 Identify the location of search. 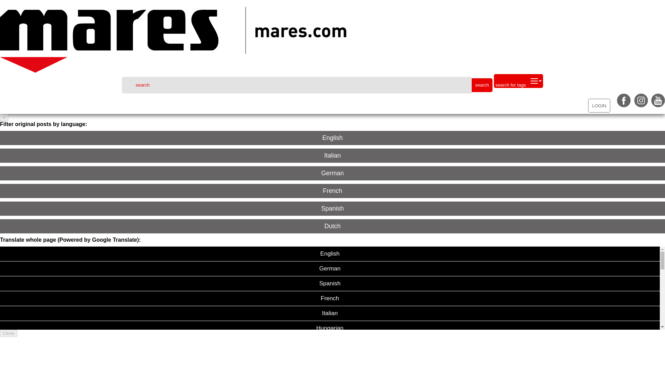
(482, 85).